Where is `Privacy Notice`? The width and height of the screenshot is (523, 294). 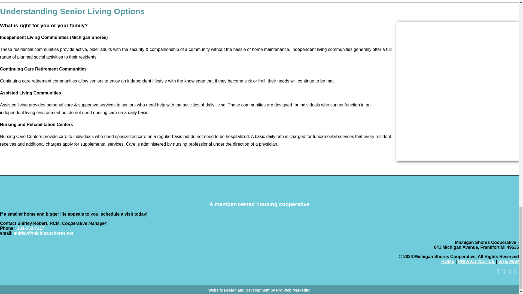 Privacy Notice is located at coordinates (476, 261).